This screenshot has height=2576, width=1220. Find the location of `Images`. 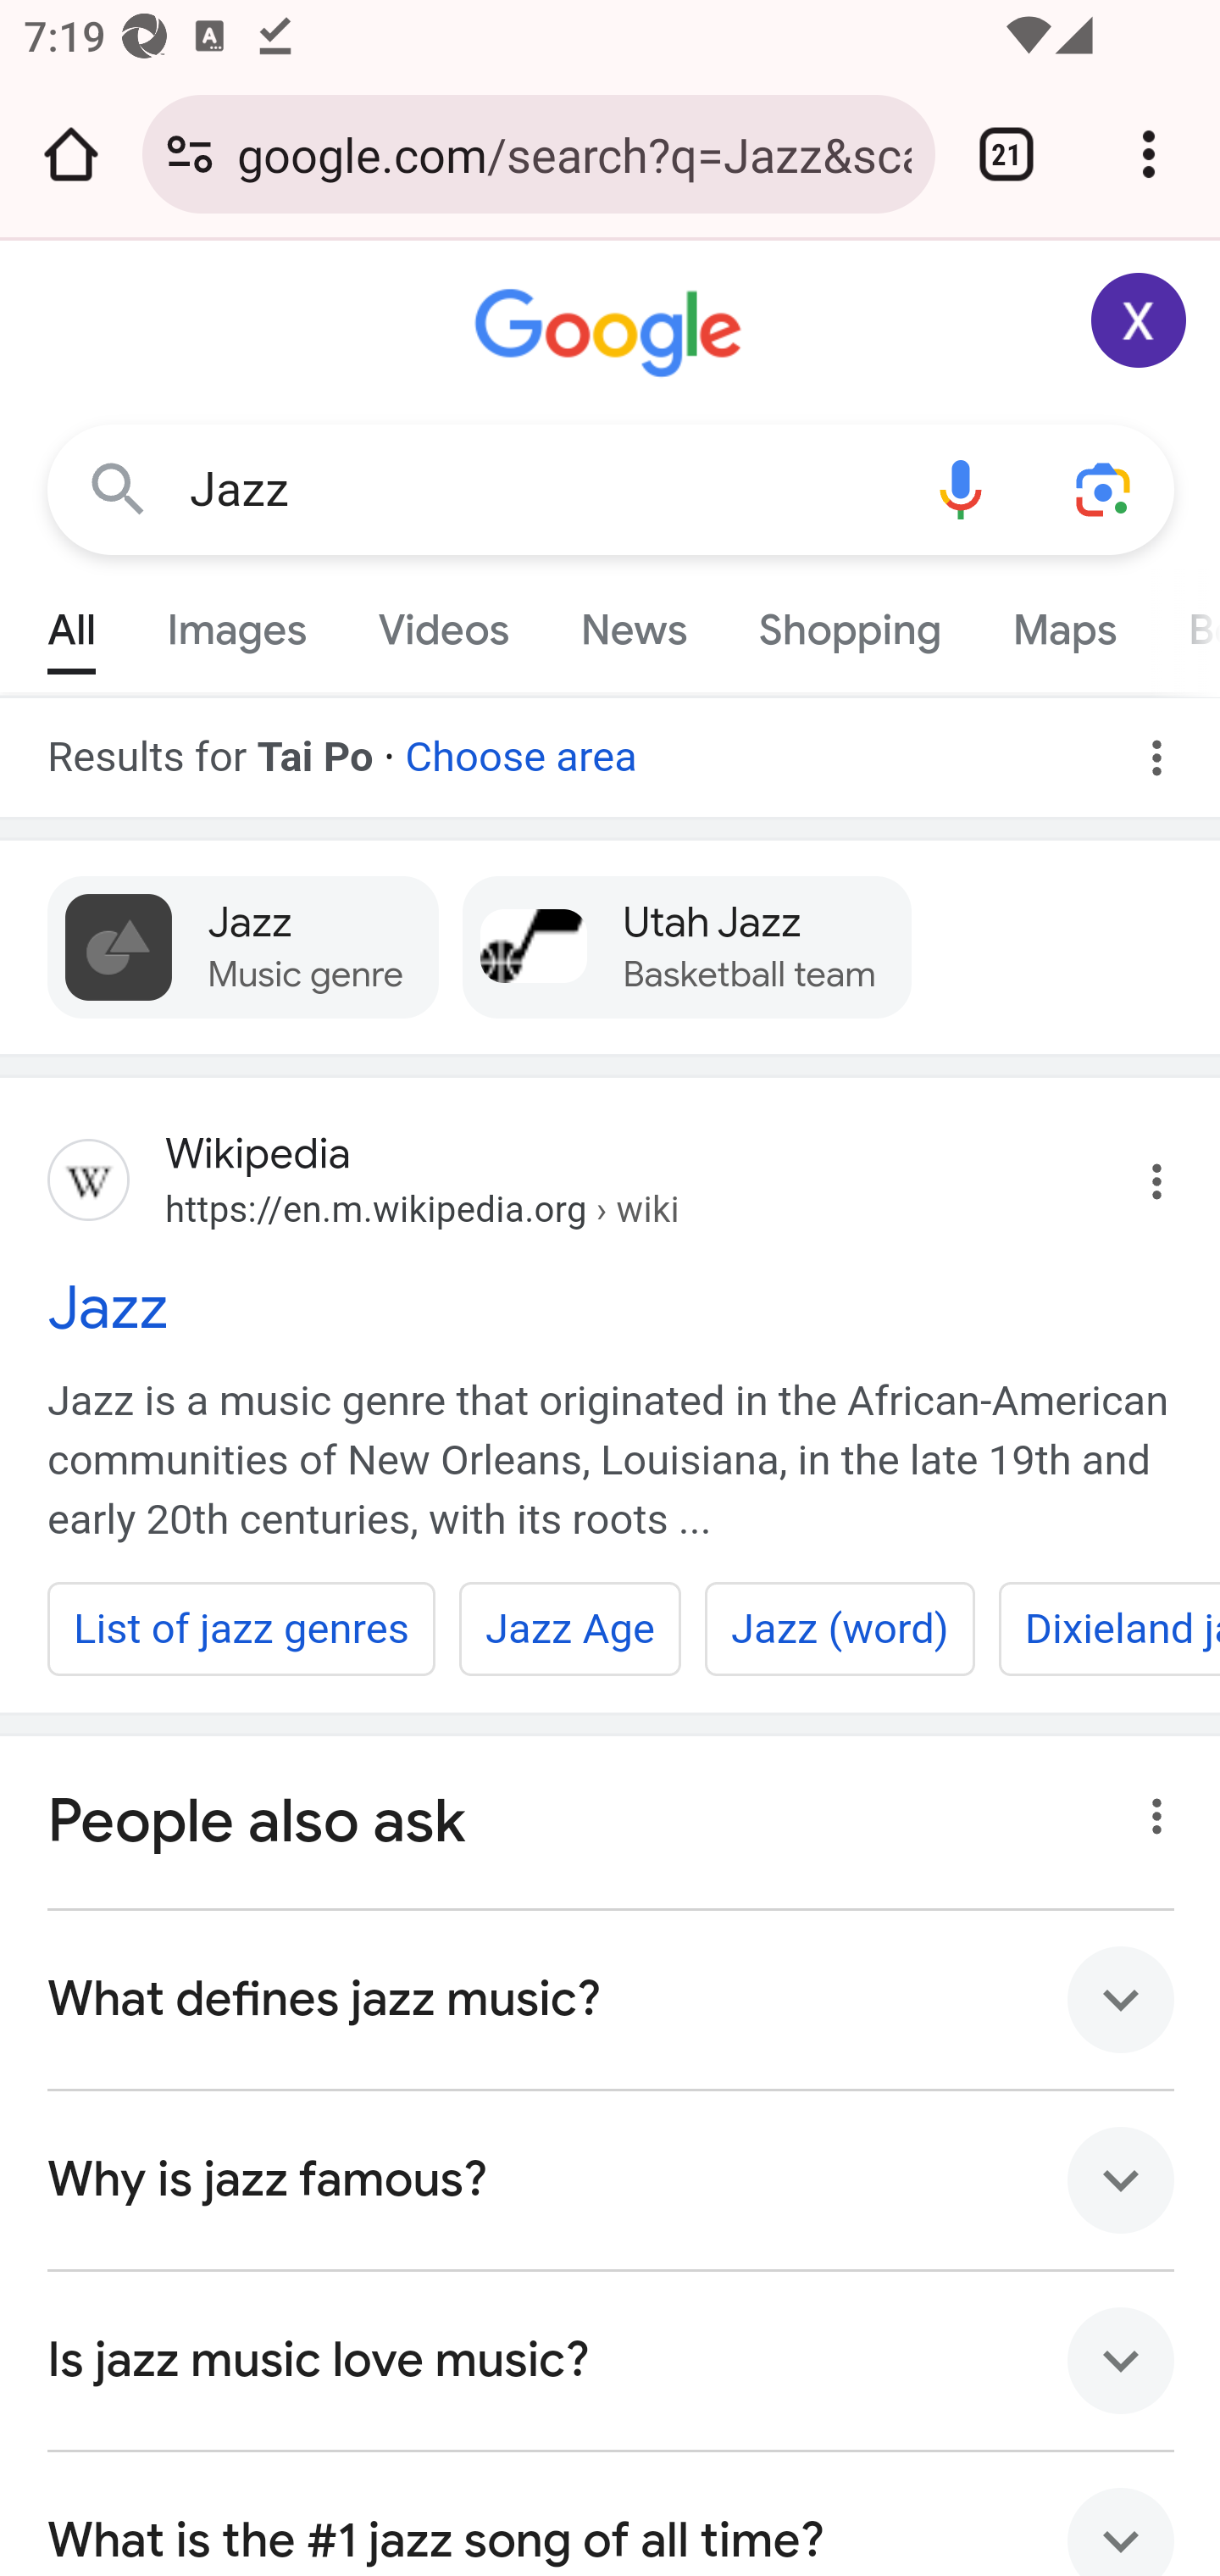

Images is located at coordinates (237, 622).